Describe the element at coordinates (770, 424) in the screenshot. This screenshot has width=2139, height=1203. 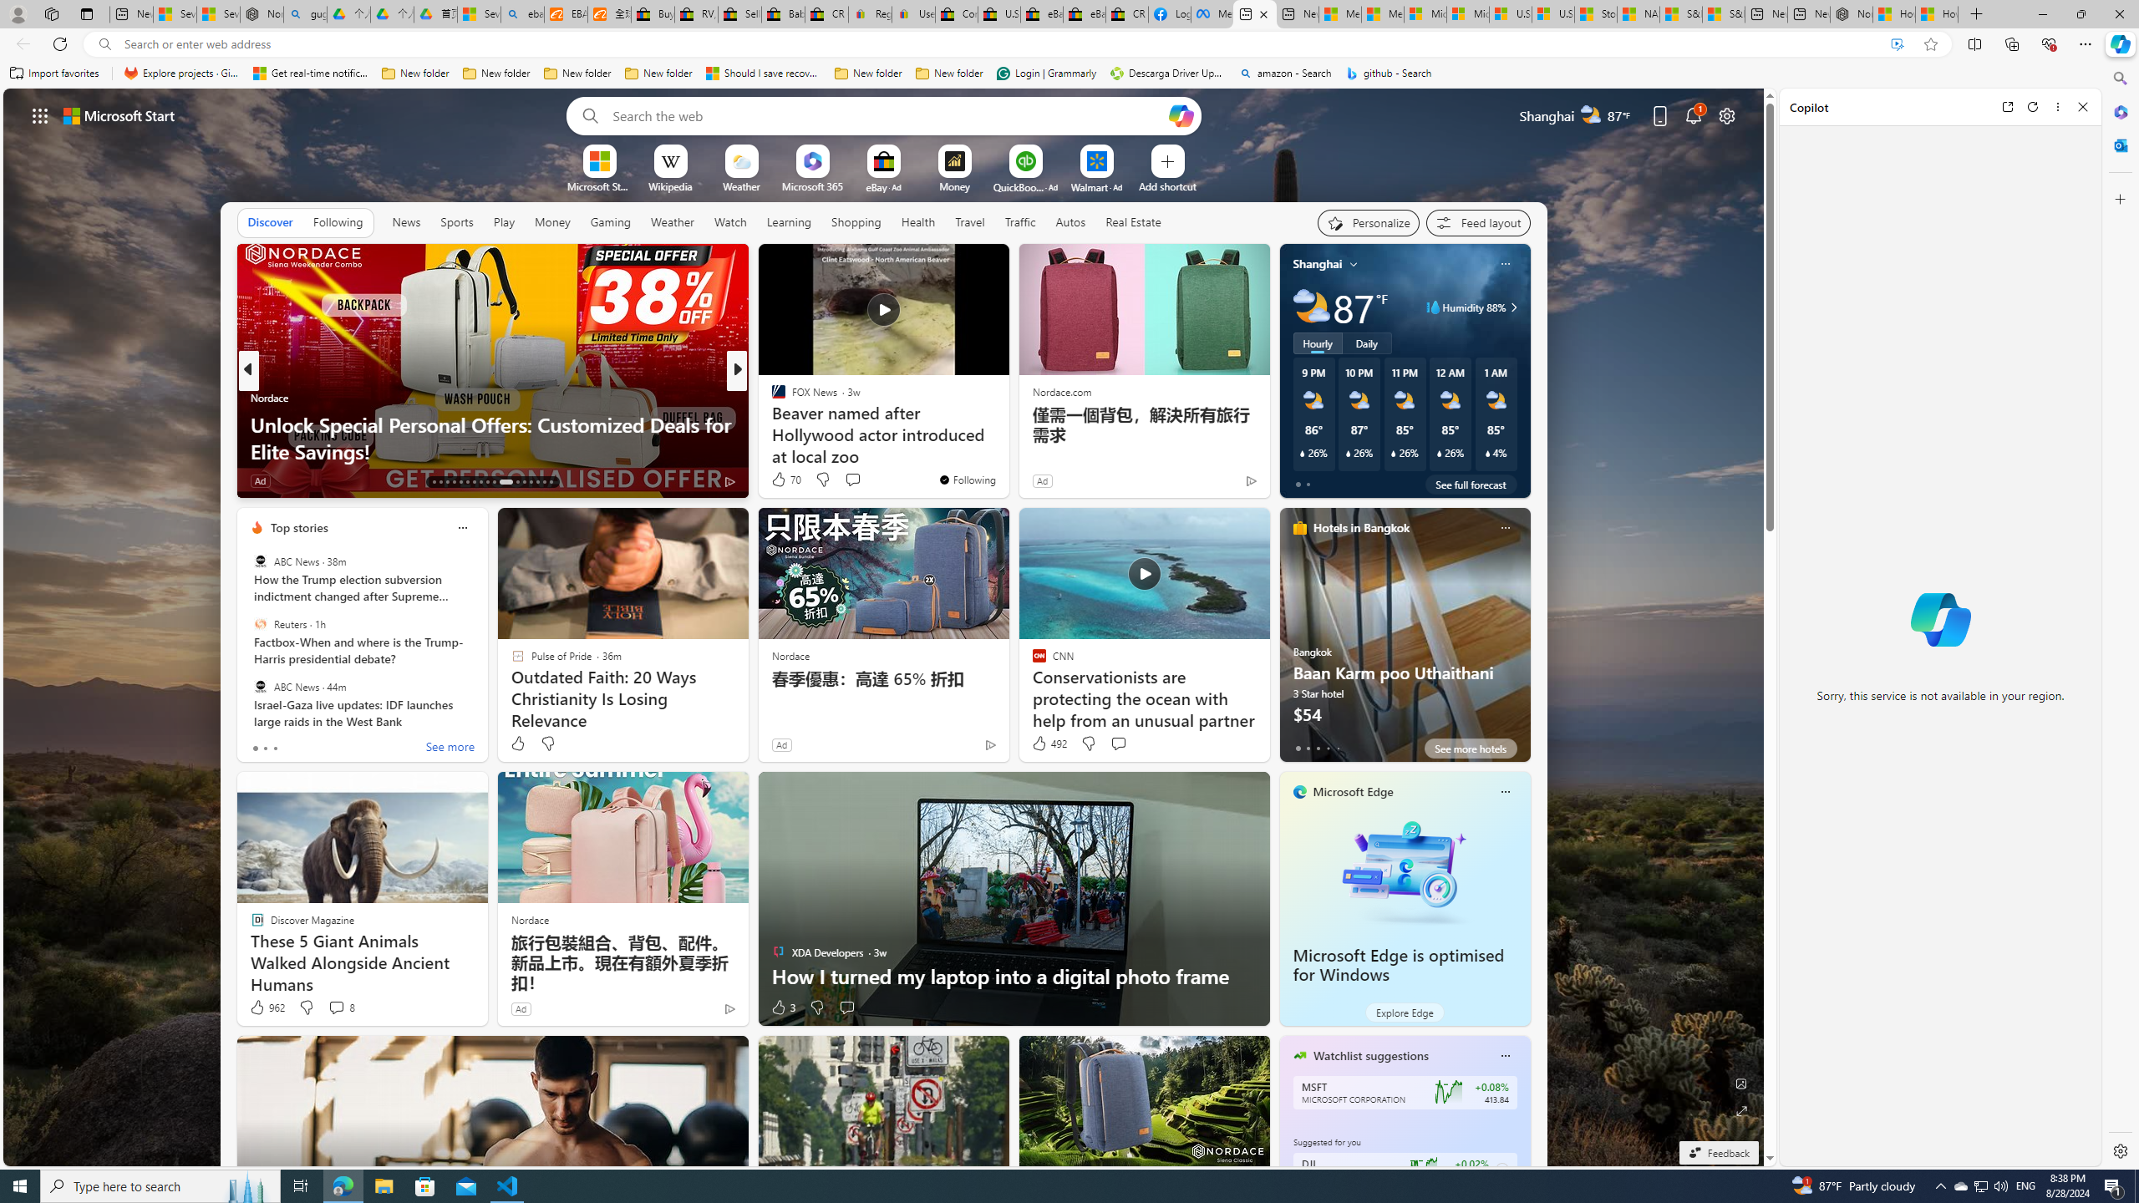
I see `Real Wild` at that location.